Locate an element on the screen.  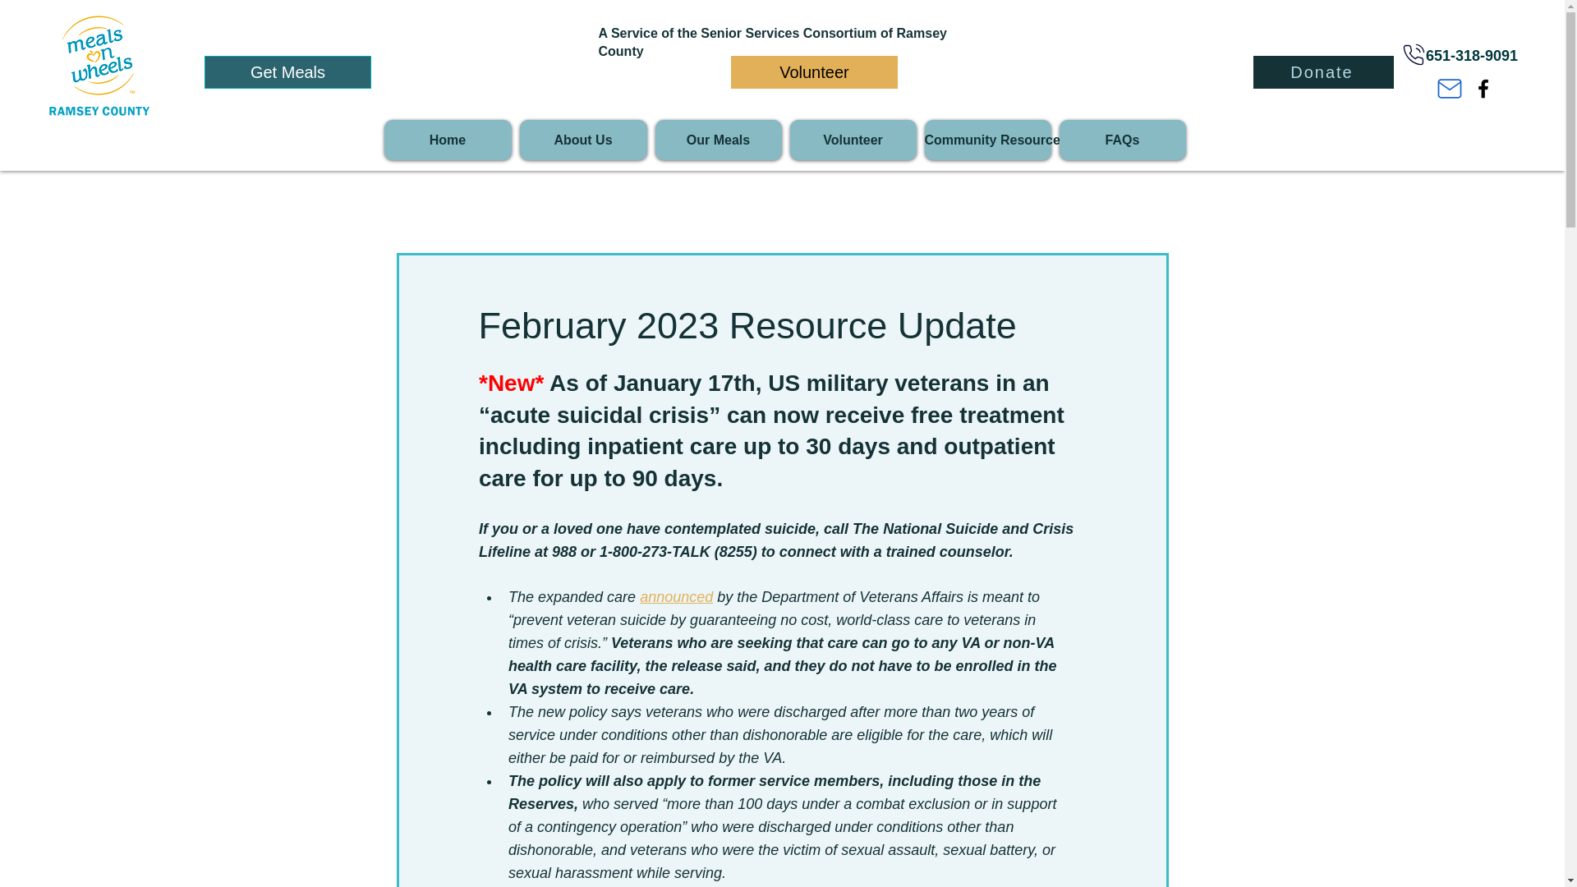
announced is located at coordinates (676, 596).